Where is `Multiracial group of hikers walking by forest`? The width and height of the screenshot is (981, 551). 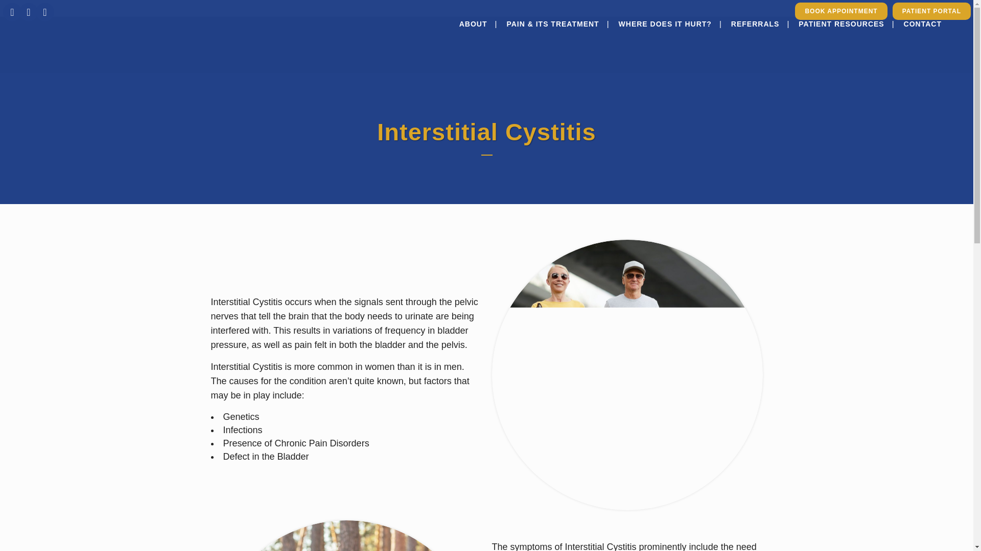 Multiracial group of hikers walking by forest is located at coordinates (346, 536).